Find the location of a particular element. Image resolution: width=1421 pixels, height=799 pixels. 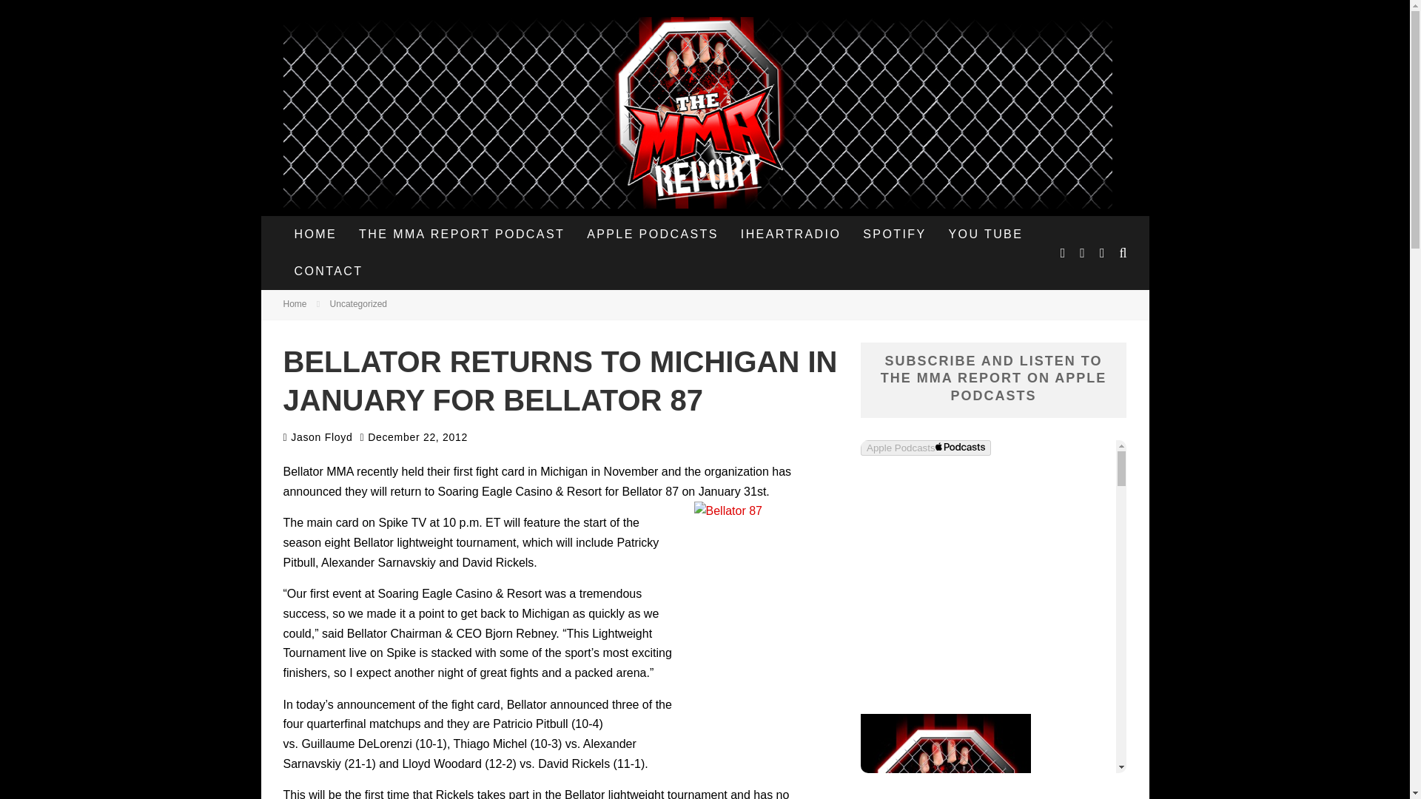

HOME is located at coordinates (315, 234).